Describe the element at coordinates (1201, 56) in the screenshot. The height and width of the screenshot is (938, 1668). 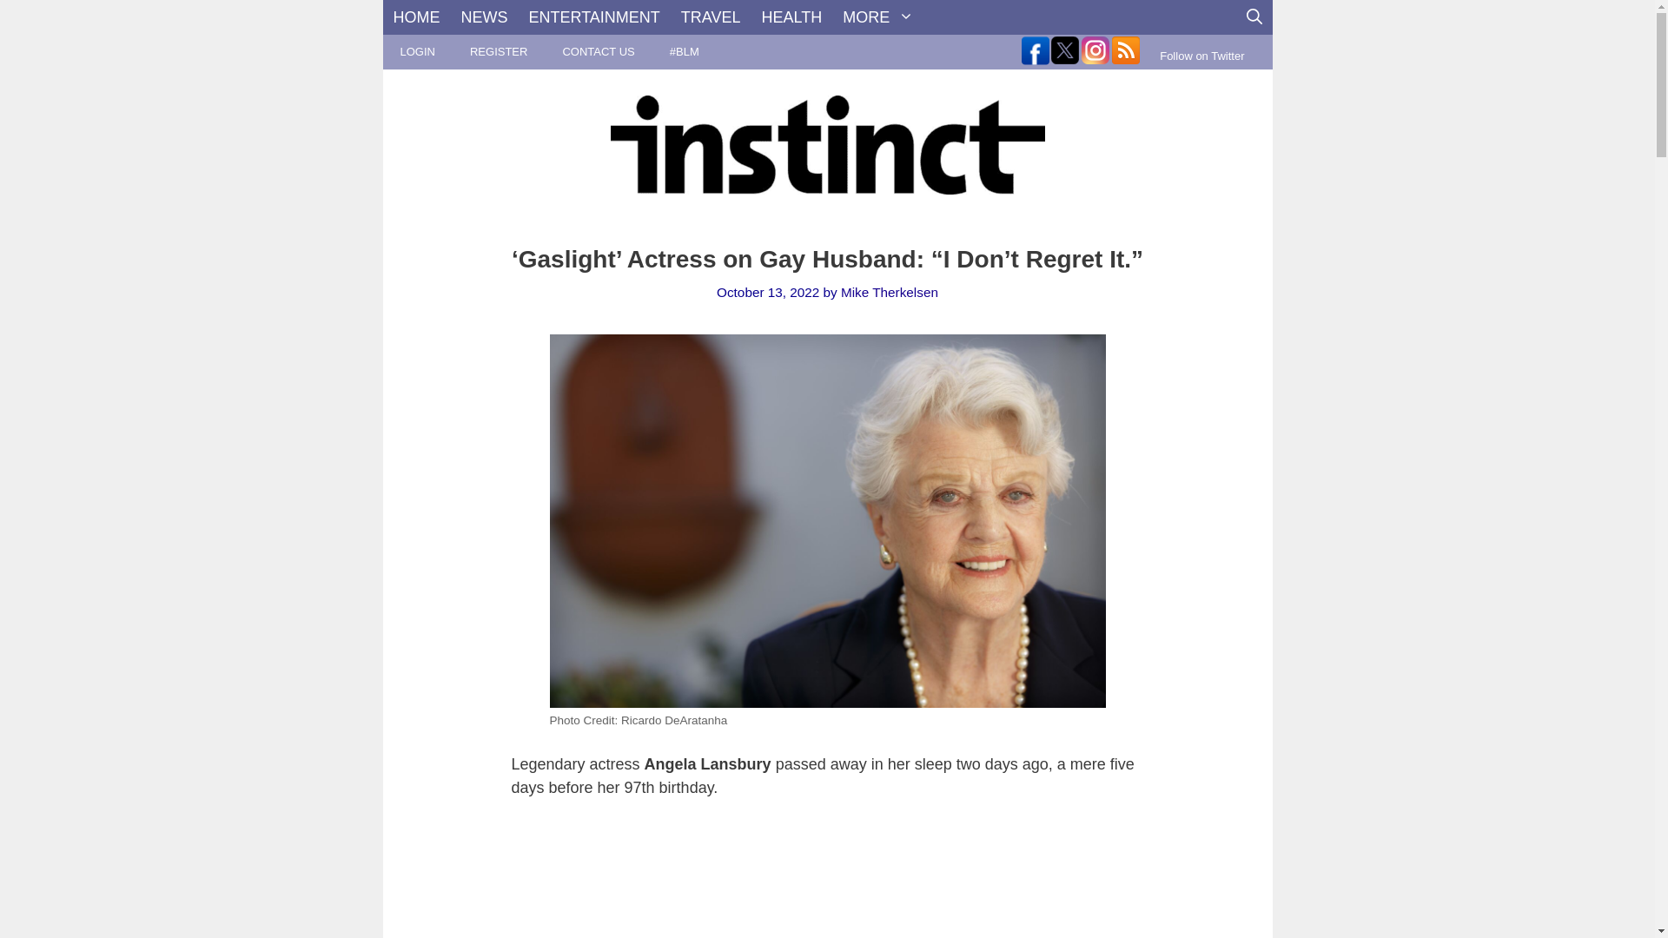
I see `Follow on Twitter` at that location.